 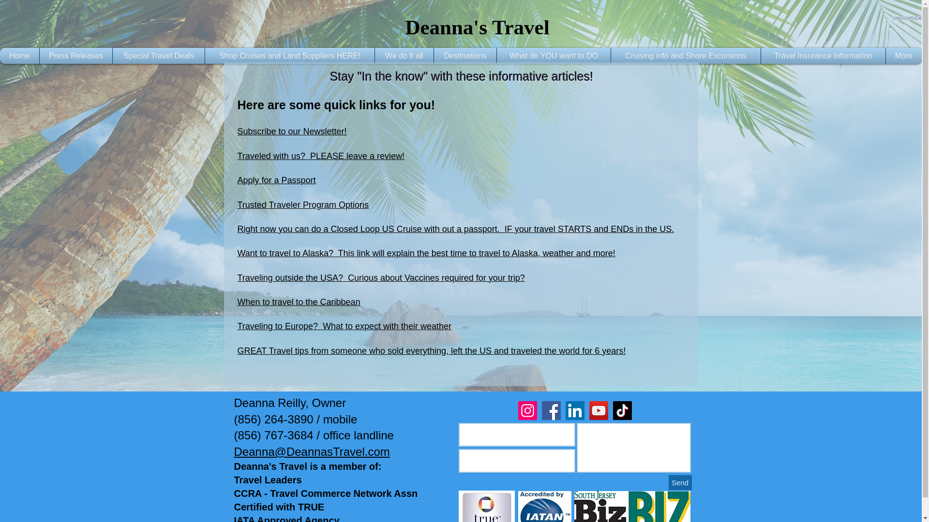 I want to click on Shop Cruises and Land Suppliers HERE!, so click(x=289, y=56).